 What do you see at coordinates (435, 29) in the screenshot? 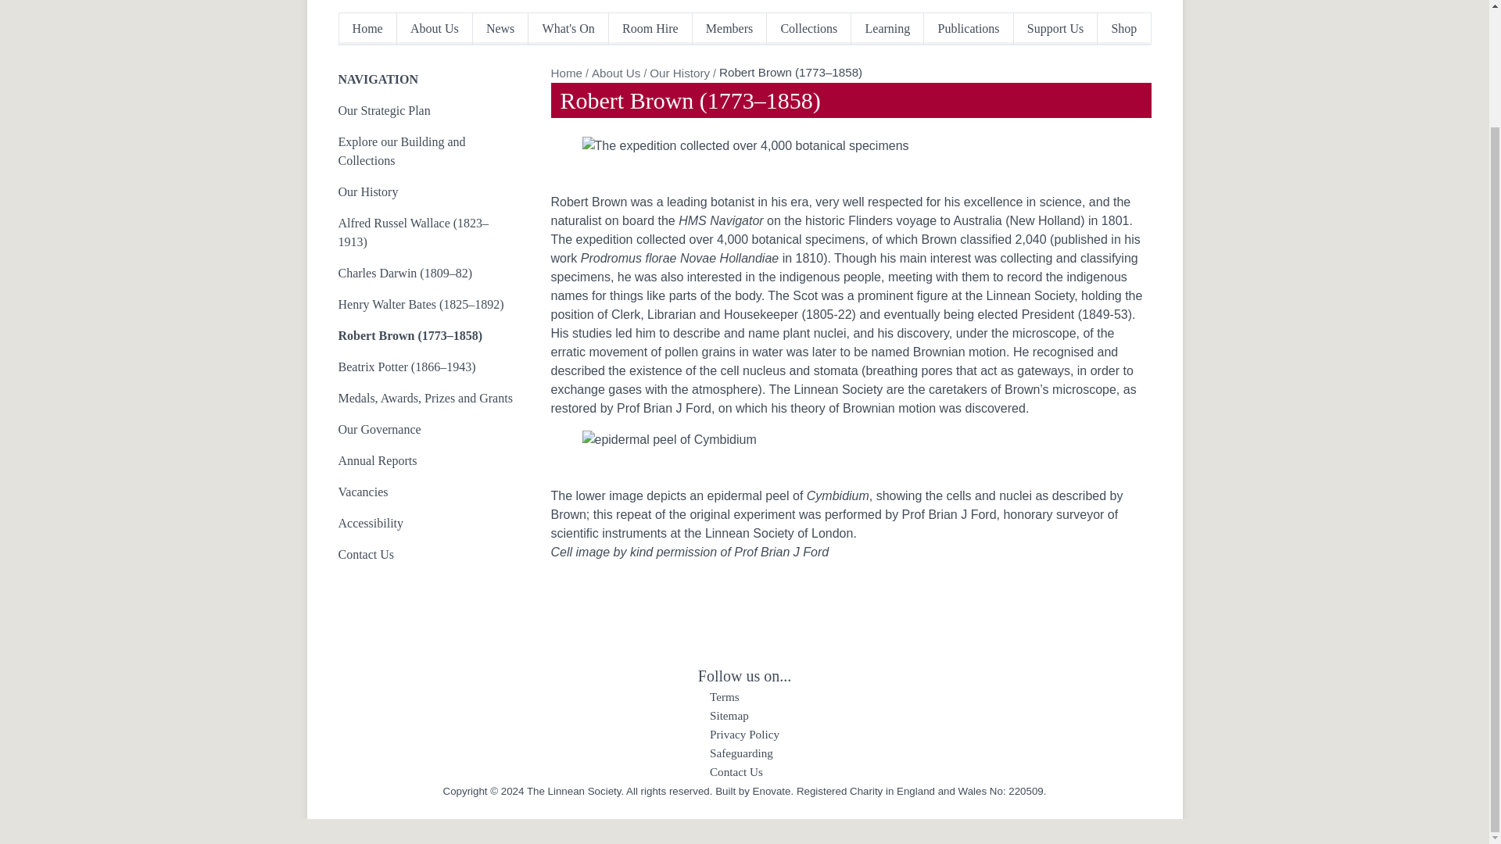
I see `About Us` at bounding box center [435, 29].